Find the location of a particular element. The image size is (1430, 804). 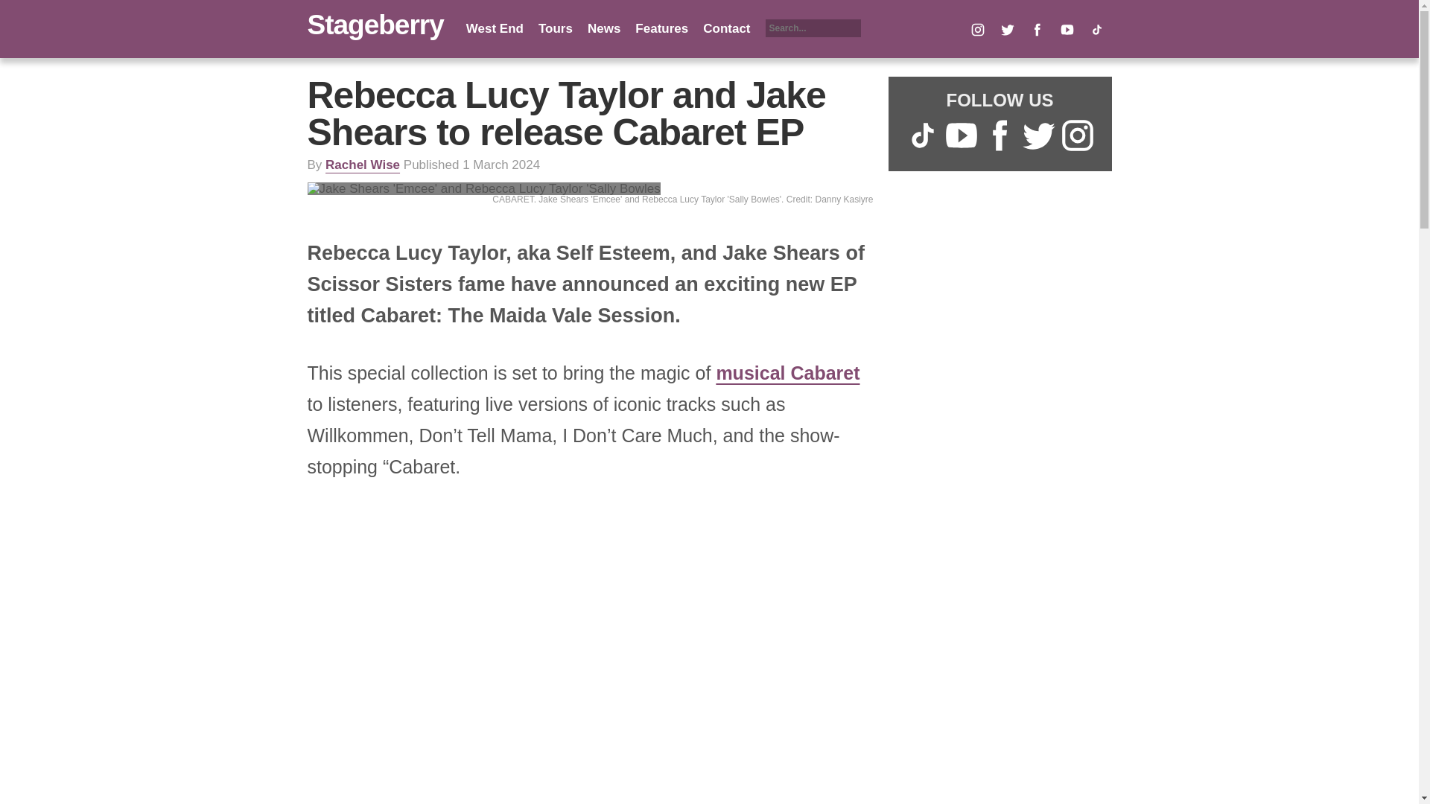

Tours is located at coordinates (556, 28).